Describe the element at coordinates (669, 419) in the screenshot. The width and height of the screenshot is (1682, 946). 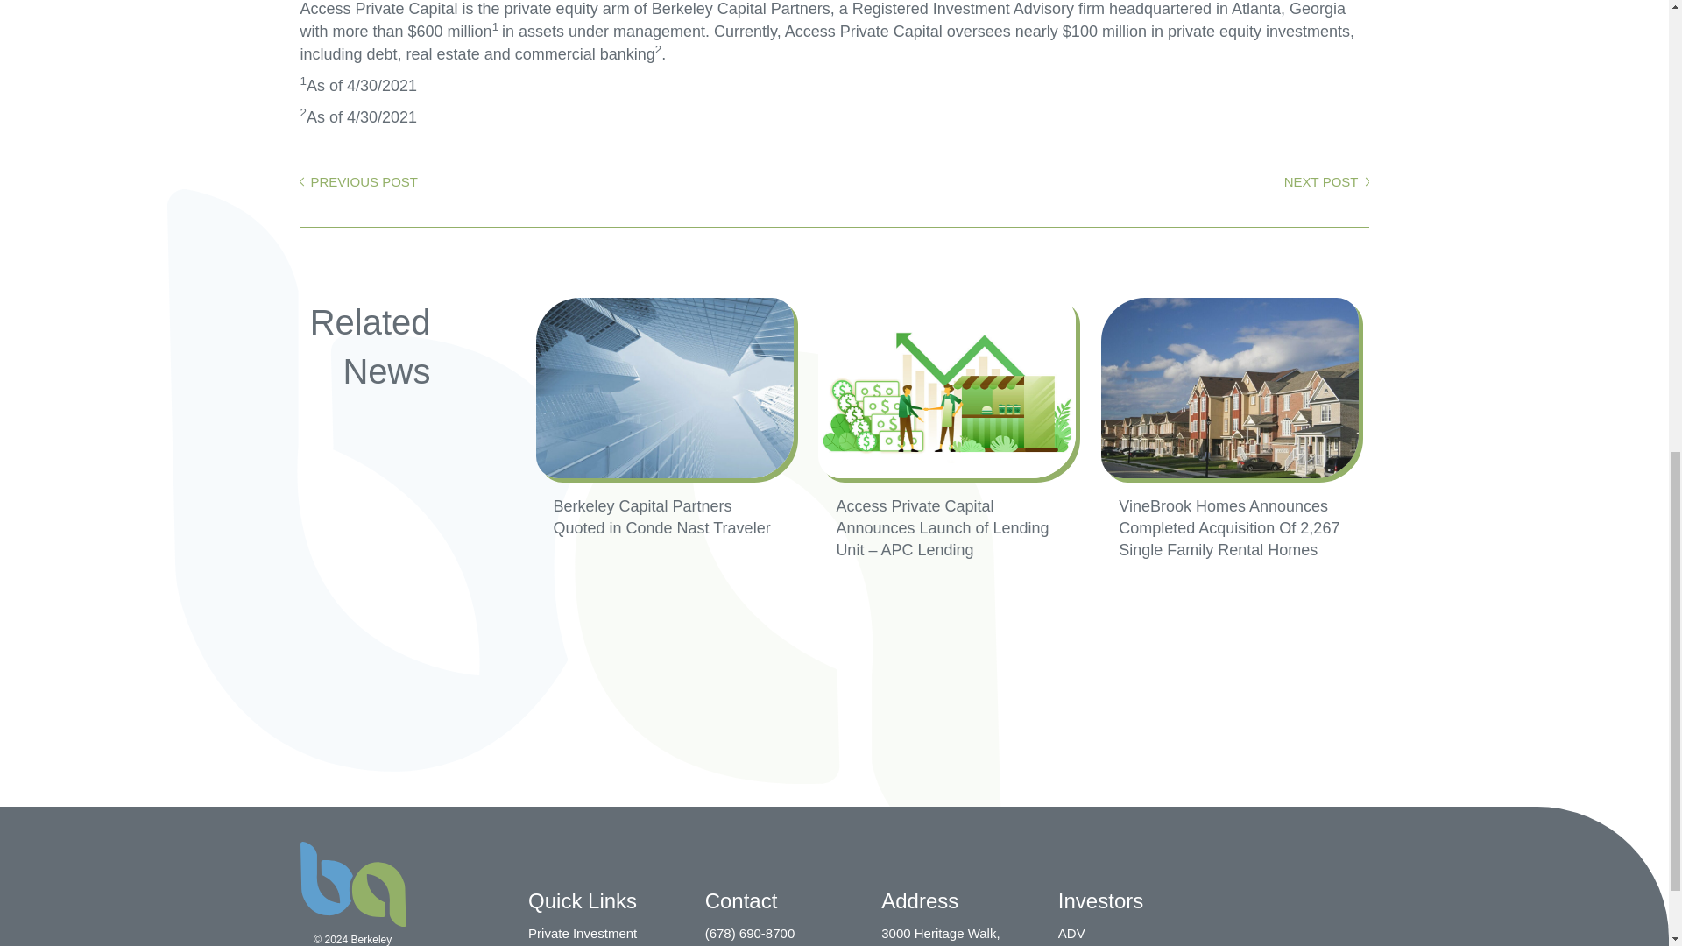
I see `Berkeley Capital Partners Quoted in Conde Nast Traveler` at that location.